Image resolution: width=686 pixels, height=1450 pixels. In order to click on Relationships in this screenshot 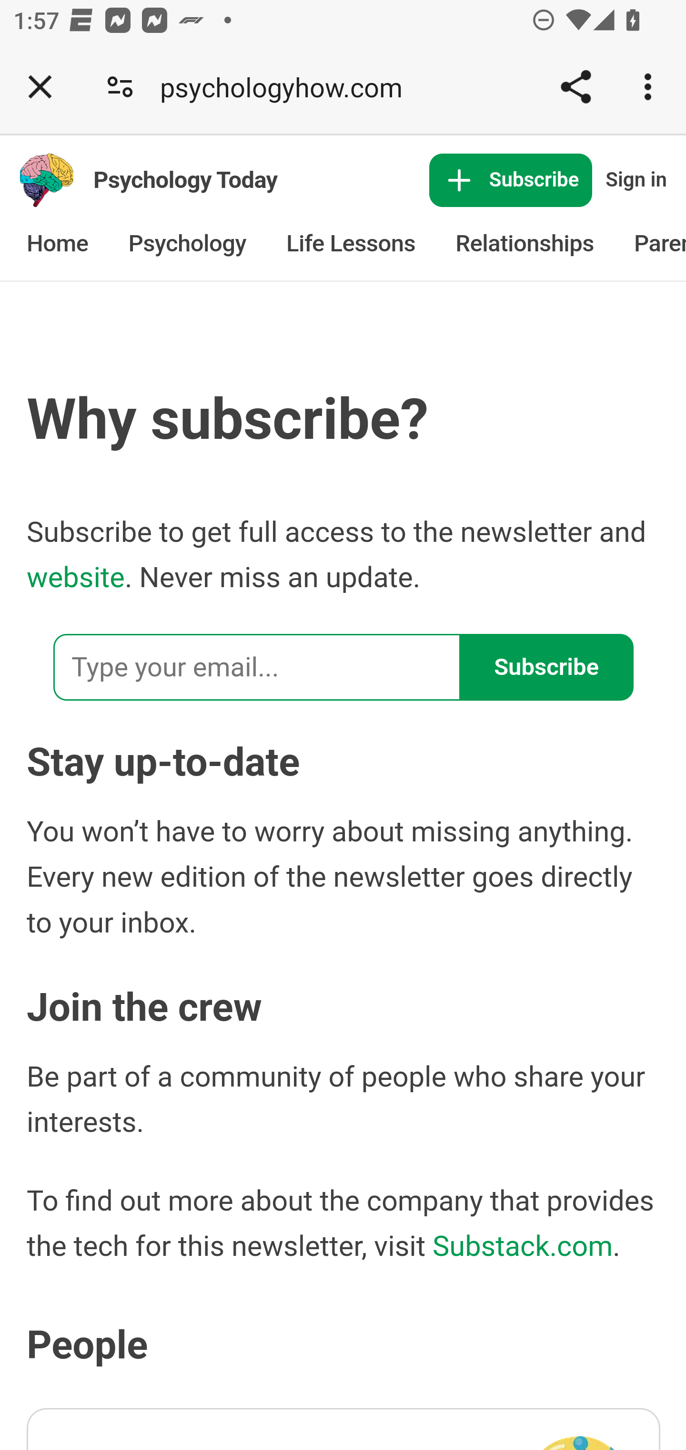, I will do `click(525, 244)`.